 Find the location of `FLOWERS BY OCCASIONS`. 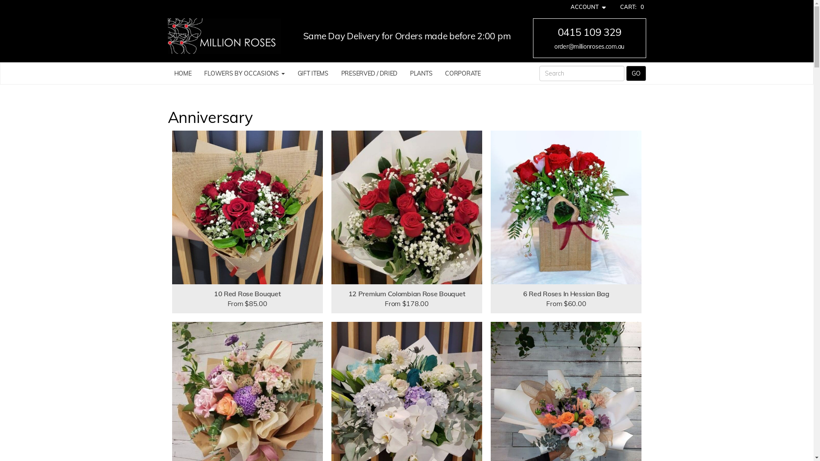

FLOWERS BY OCCASIONS is located at coordinates (244, 73).